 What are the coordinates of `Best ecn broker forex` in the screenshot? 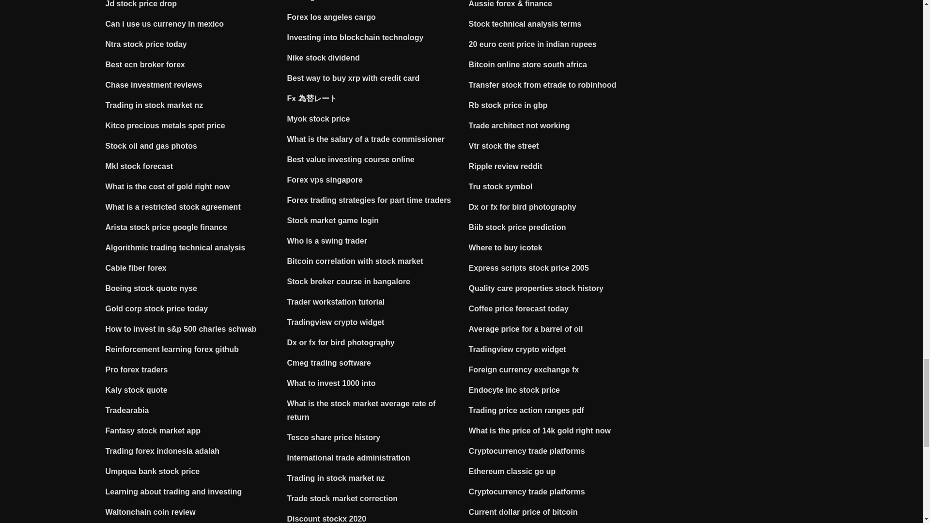 It's located at (145, 64).